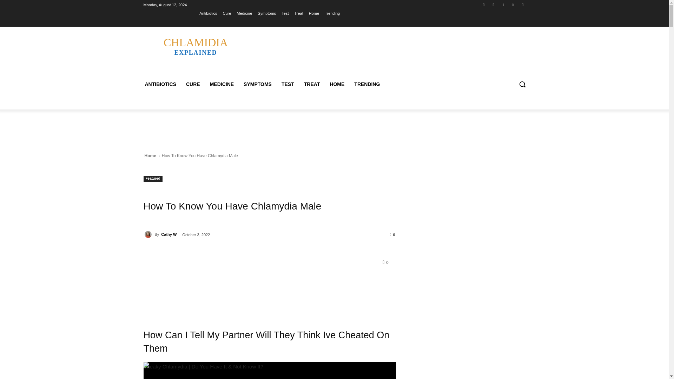  I want to click on TREAT, so click(523, 5).